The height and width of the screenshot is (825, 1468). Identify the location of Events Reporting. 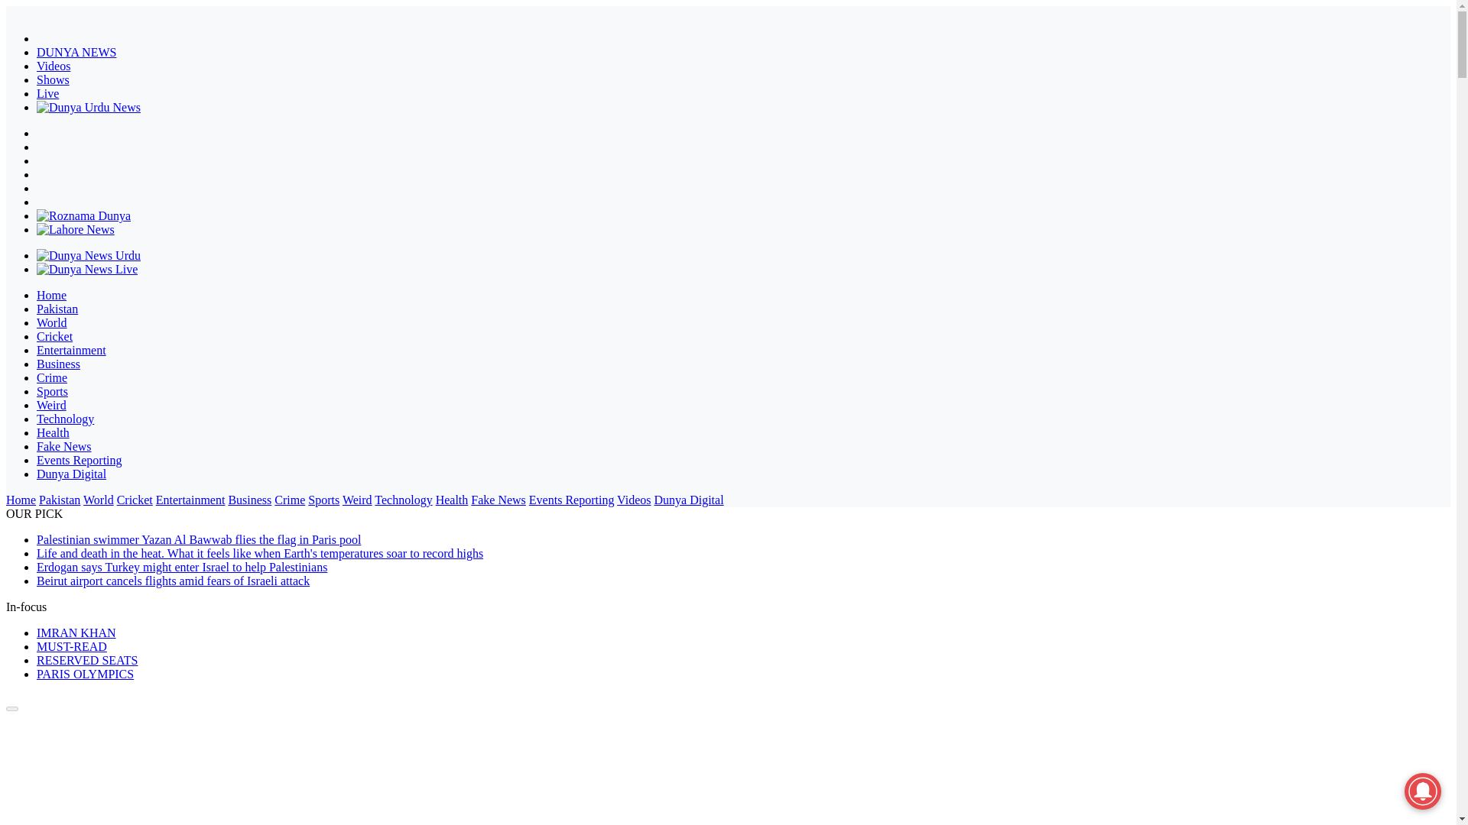
(80, 460).